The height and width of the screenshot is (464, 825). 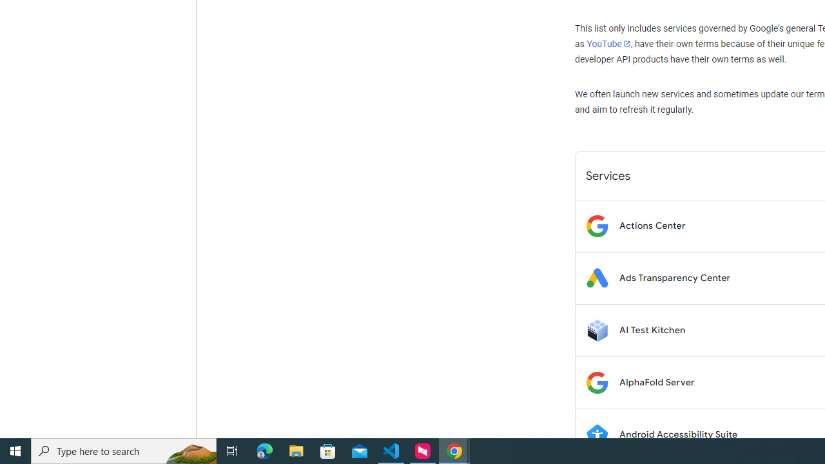 What do you see at coordinates (597, 226) in the screenshot?
I see `Logo for Actions Center` at bounding box center [597, 226].